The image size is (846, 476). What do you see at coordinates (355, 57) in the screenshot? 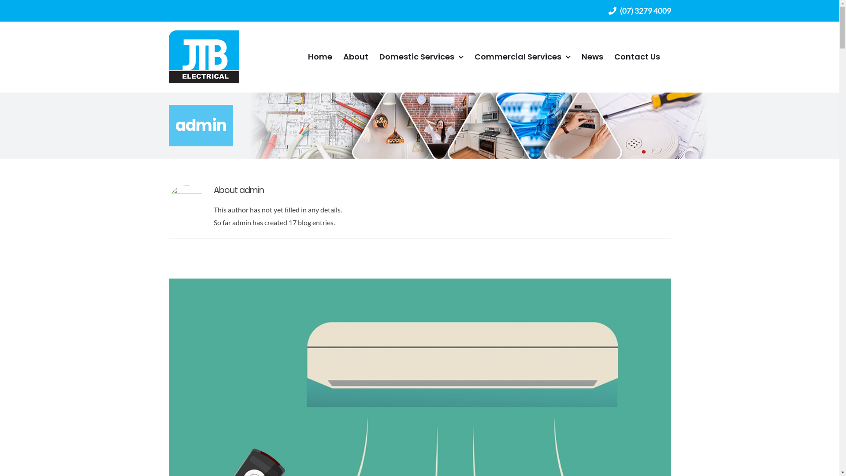
I see `About` at bounding box center [355, 57].